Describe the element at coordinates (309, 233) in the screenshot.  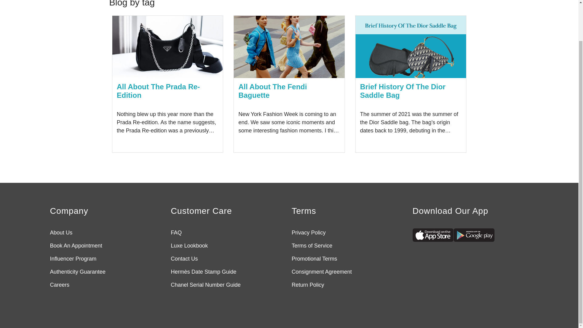
I see `Privacy Policy` at that location.